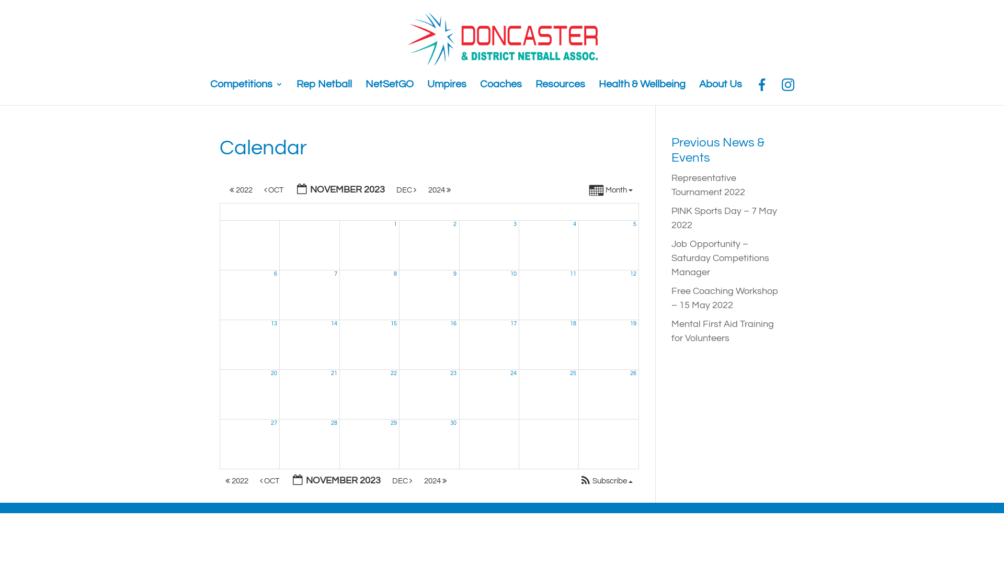 The image size is (1004, 565). I want to click on 2022, so click(237, 481).